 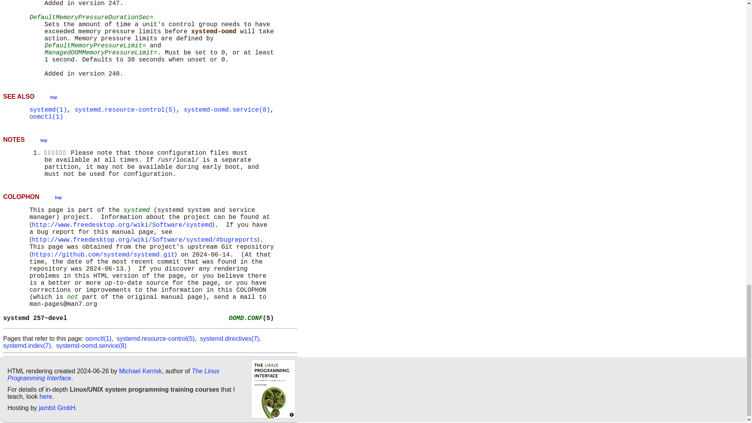 What do you see at coordinates (43, 139) in the screenshot?
I see `top` at bounding box center [43, 139].